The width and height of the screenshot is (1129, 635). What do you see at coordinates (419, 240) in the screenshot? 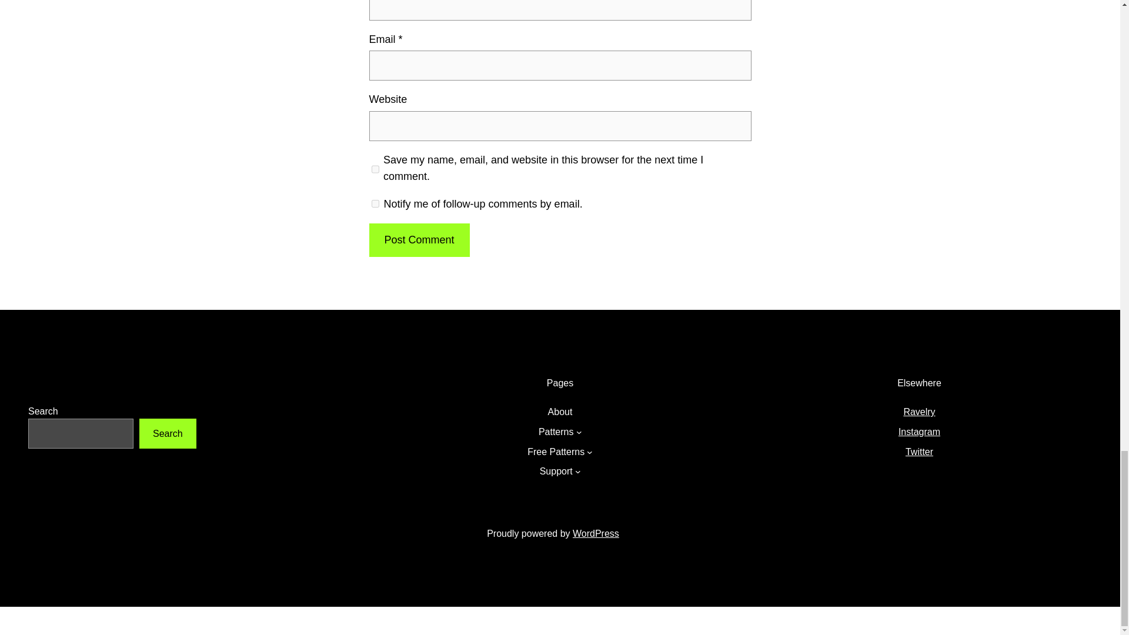
I see `Post Comment` at bounding box center [419, 240].